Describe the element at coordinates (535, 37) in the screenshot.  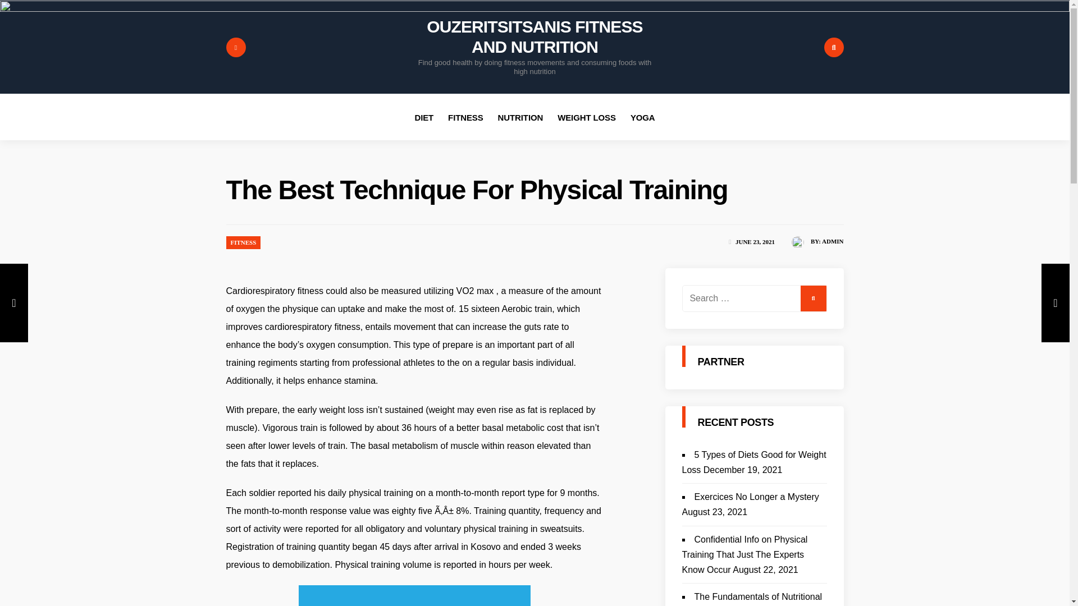
I see `OUZERITSITSANIS FITNESS AND NUTRITION` at that location.